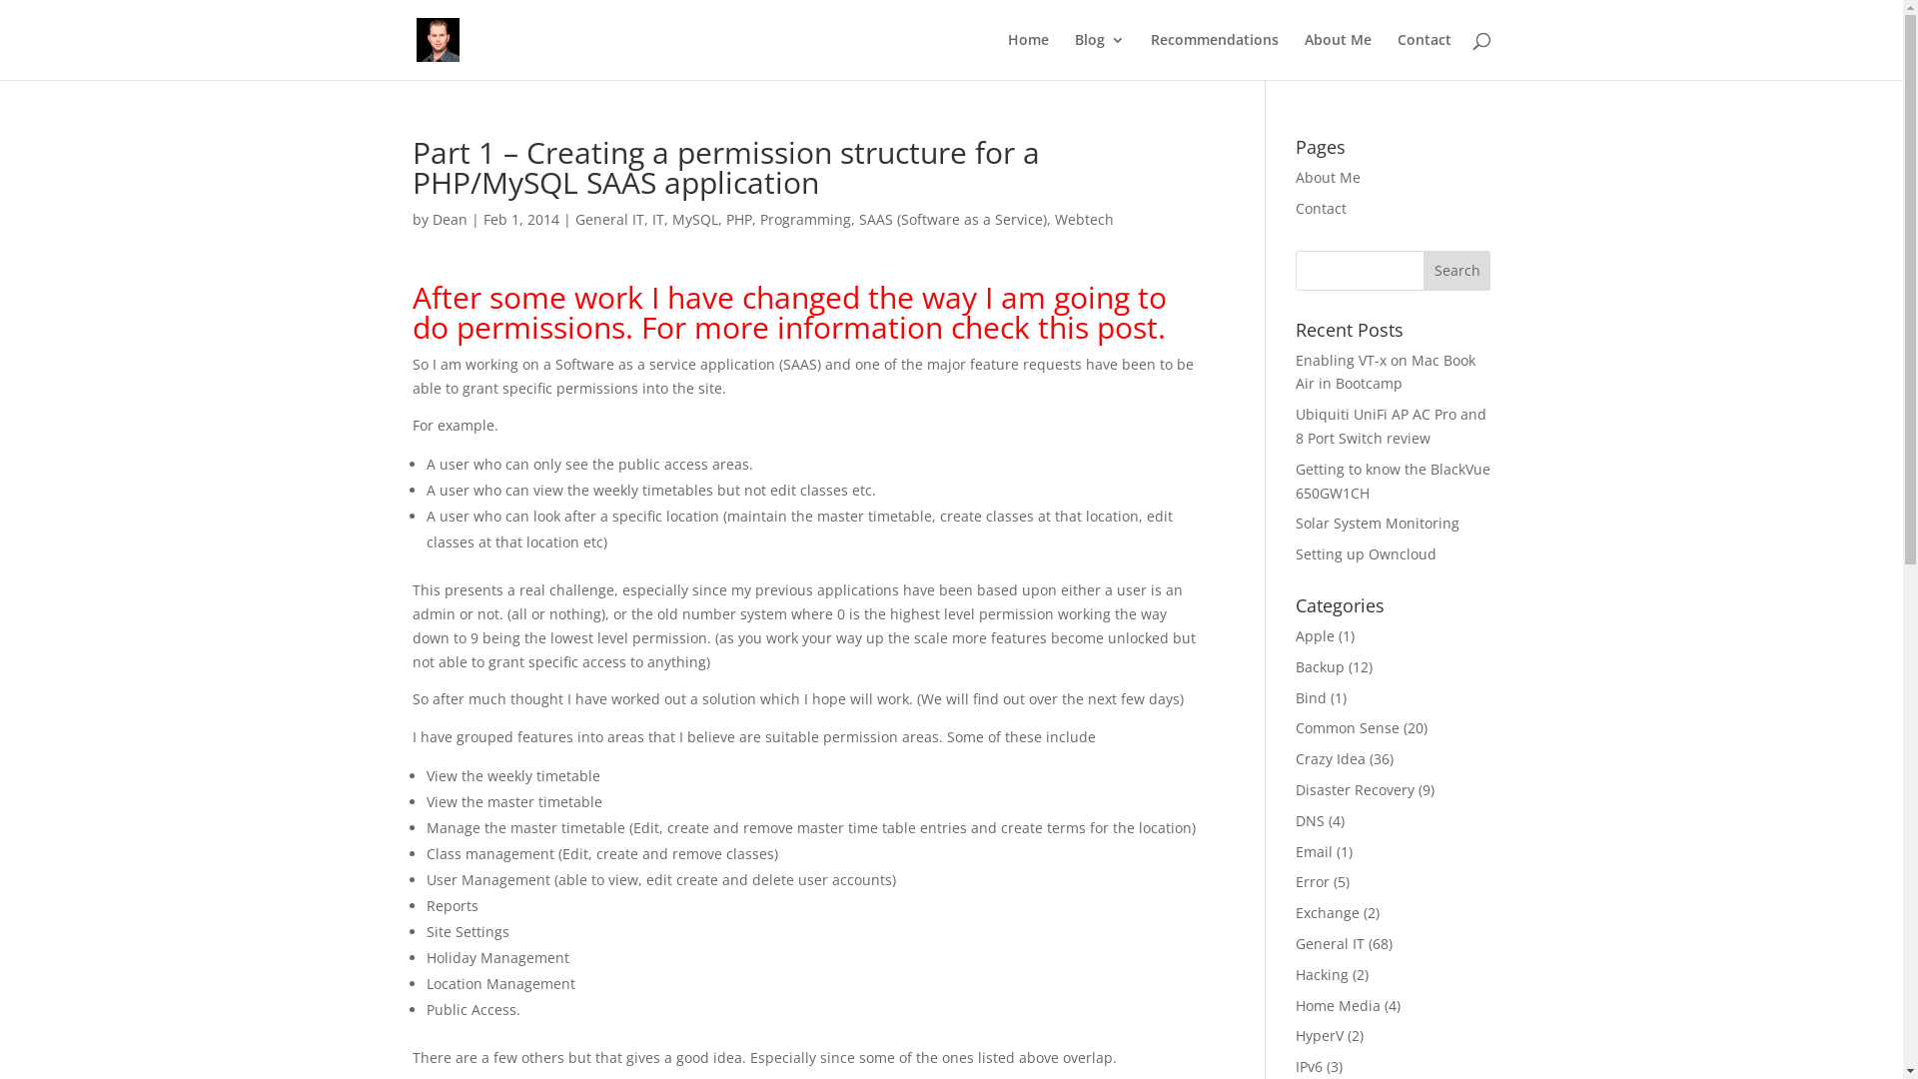  What do you see at coordinates (1321, 667) in the screenshot?
I see `Backup` at bounding box center [1321, 667].